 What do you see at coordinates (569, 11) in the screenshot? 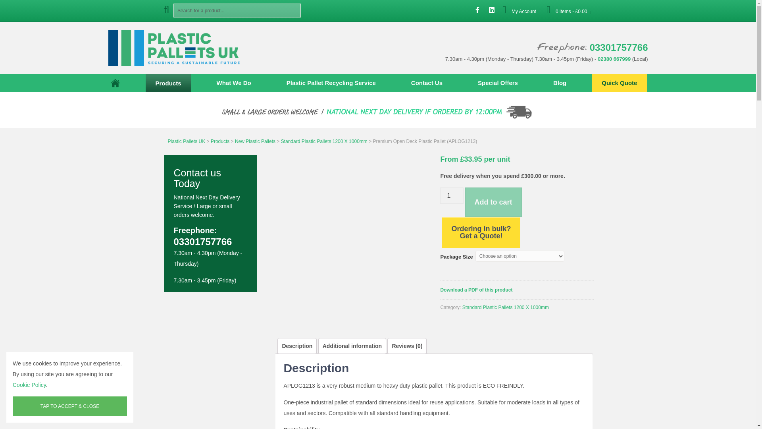
I see `Open Your Basket` at bounding box center [569, 11].